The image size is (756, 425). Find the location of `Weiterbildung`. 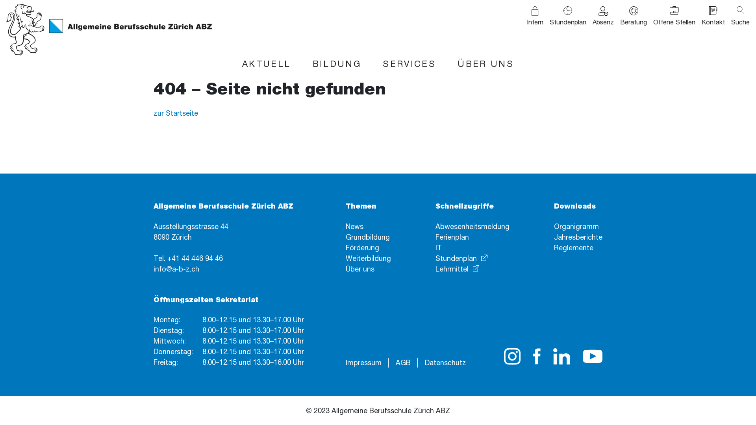

Weiterbildung is located at coordinates (369, 258).